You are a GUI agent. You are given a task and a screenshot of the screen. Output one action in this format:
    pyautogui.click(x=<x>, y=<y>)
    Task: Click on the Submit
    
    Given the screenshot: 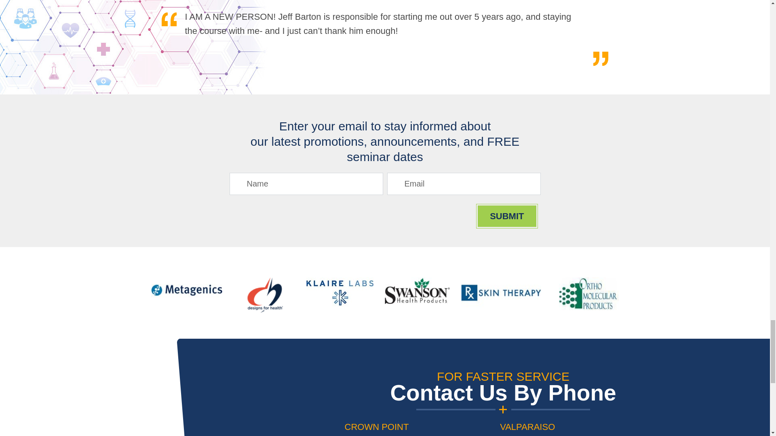 What is the action you would take?
    pyautogui.click(x=507, y=216)
    